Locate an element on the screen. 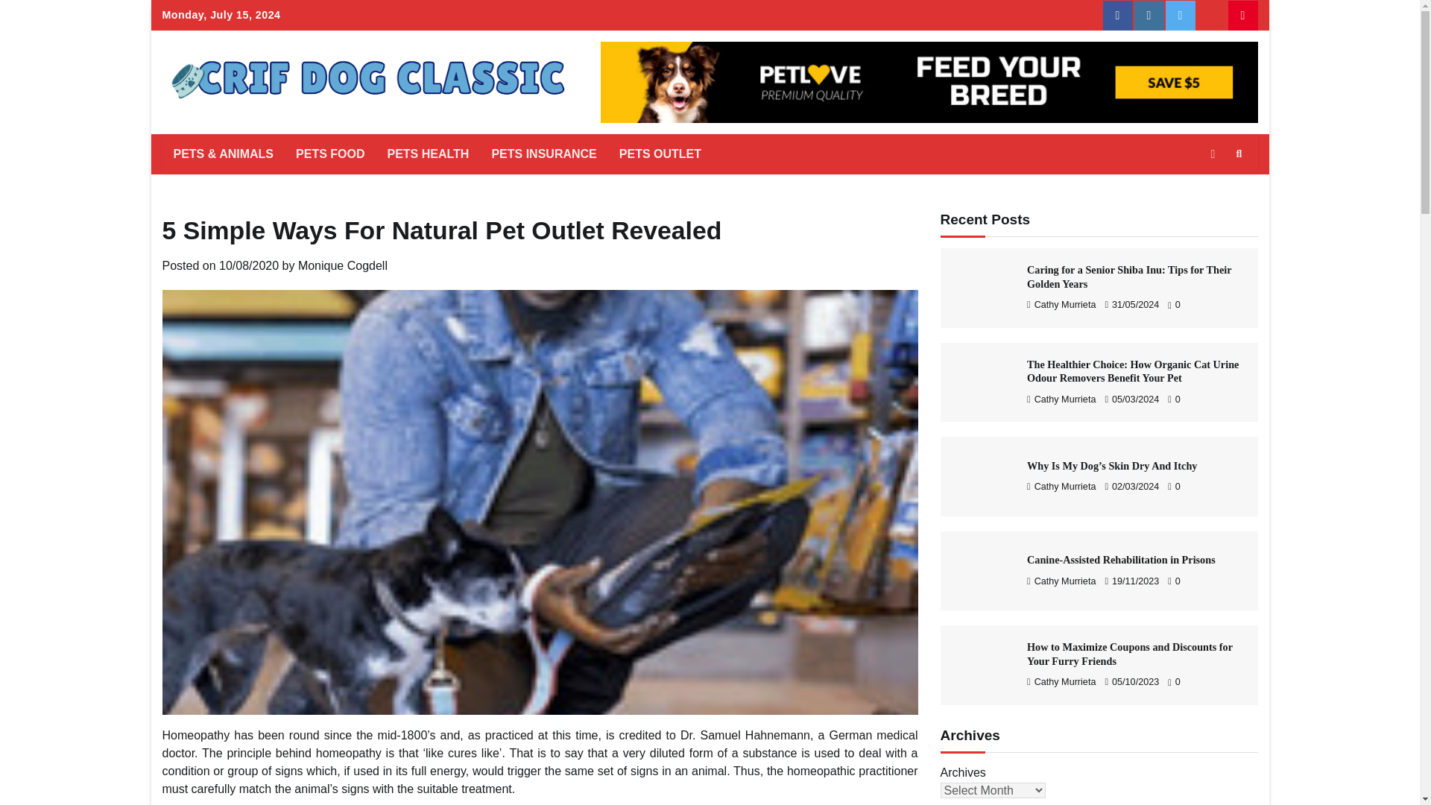  Monique Cogdell is located at coordinates (343, 265).